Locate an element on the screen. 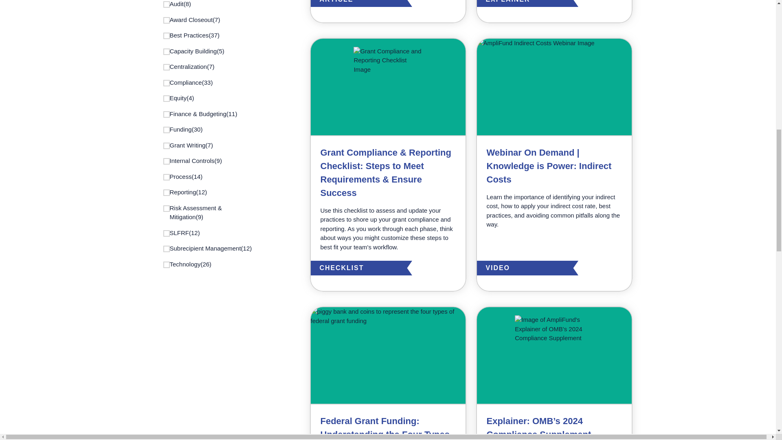  audit is located at coordinates (166, 4).